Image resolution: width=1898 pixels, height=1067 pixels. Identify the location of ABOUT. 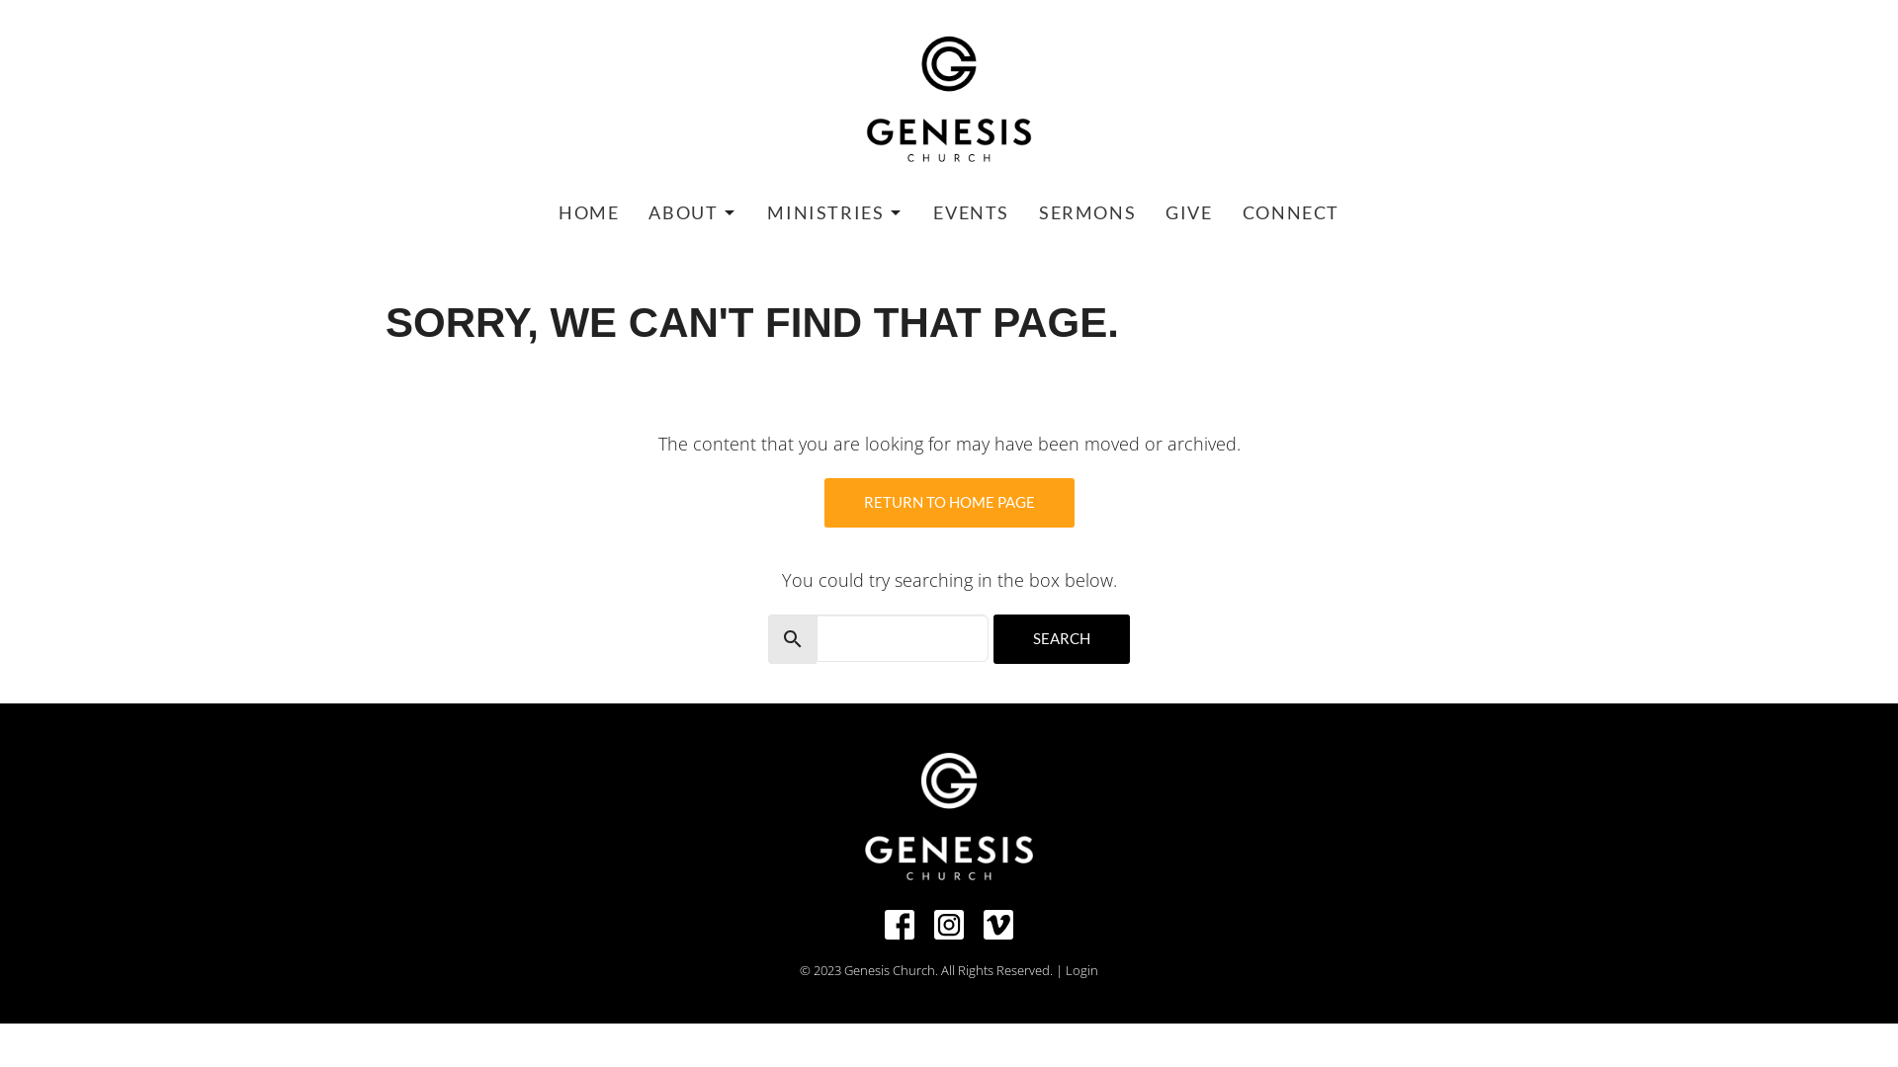
(693, 213).